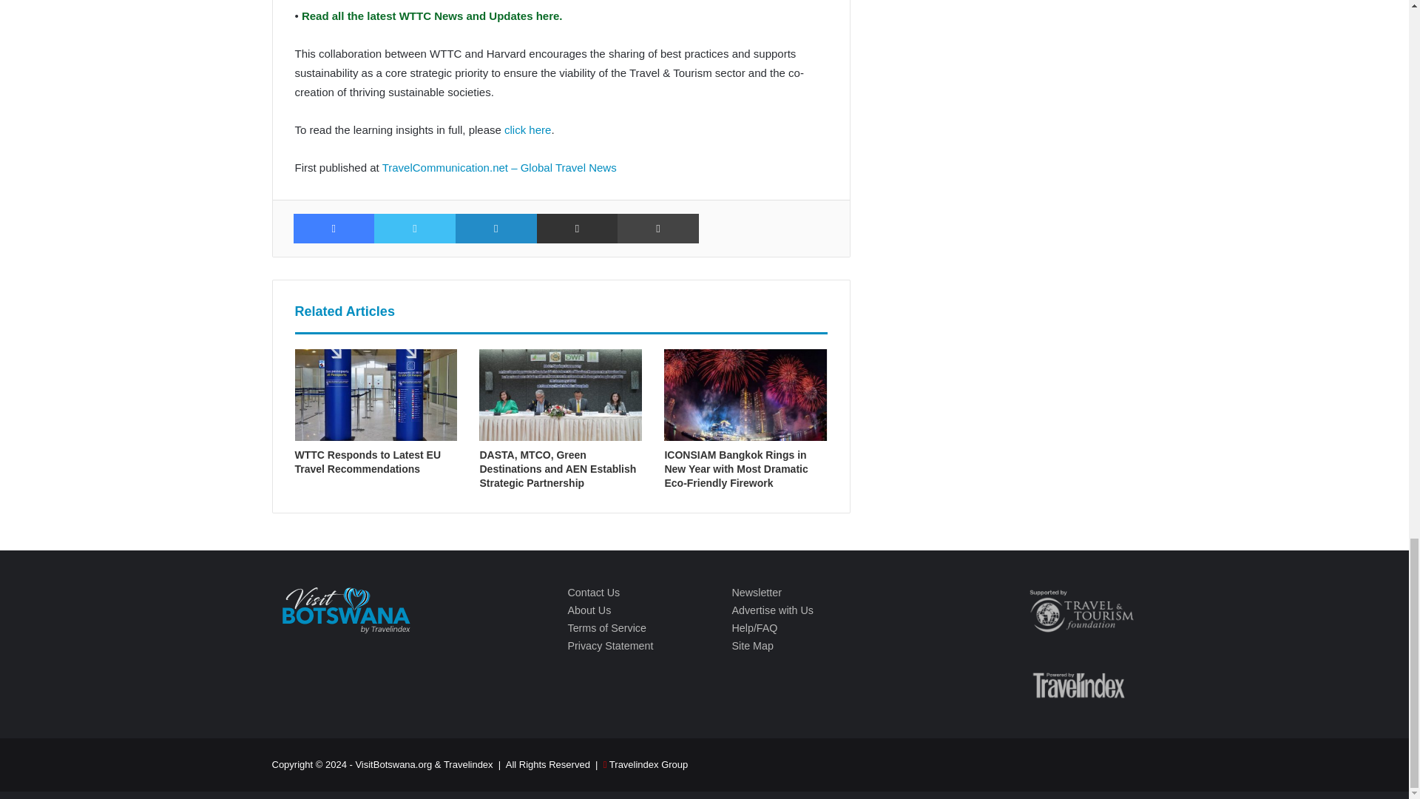  What do you see at coordinates (609, 646) in the screenshot?
I see `Privacy Statement` at bounding box center [609, 646].